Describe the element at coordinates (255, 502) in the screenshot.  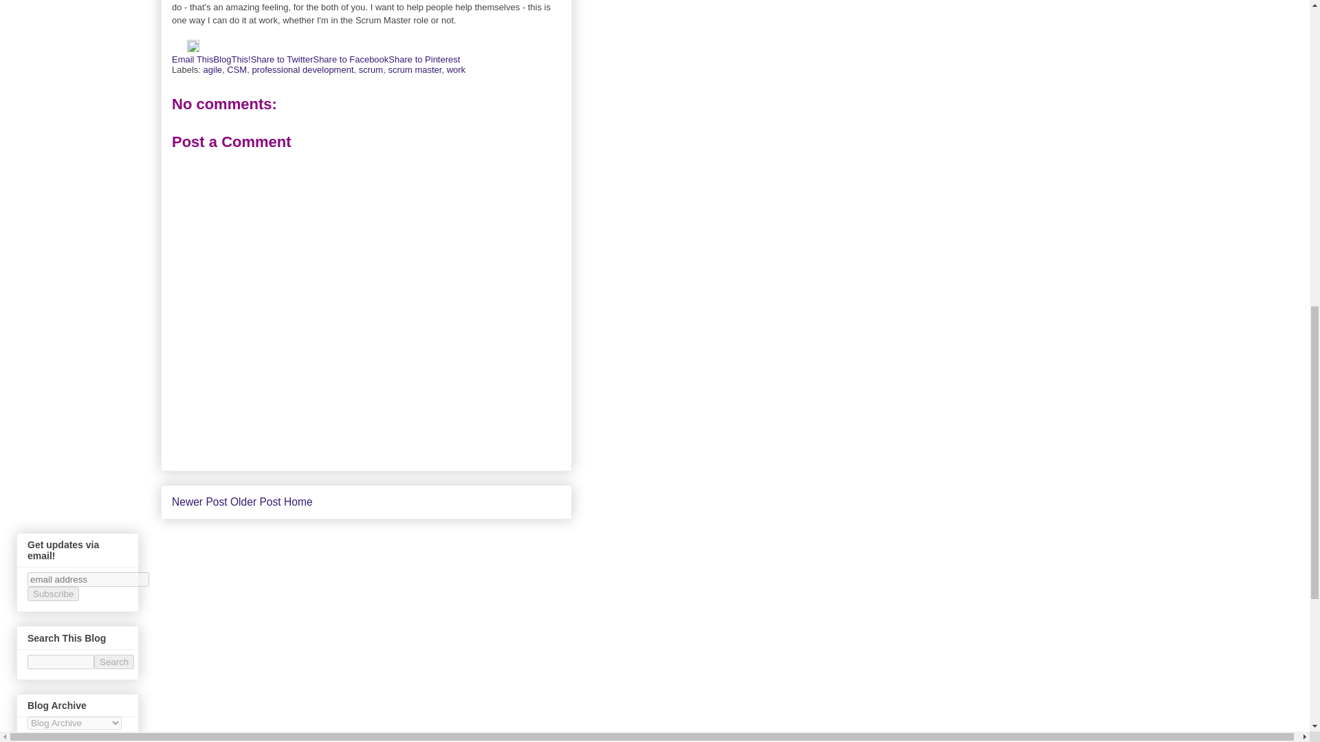
I see `Older Post` at that location.